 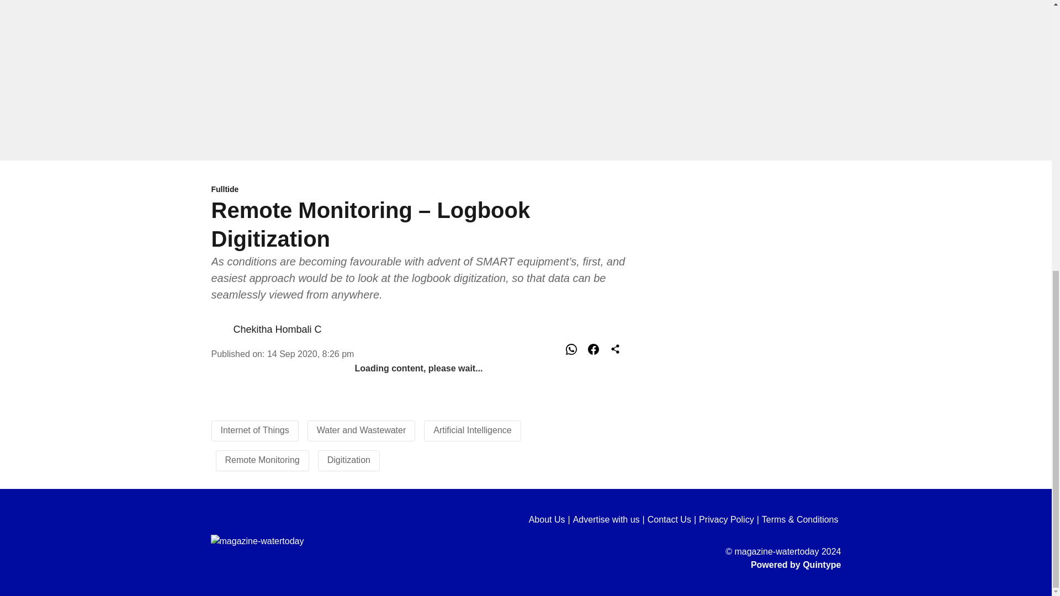 What do you see at coordinates (262, 460) in the screenshot?
I see `Remote Monitoring` at bounding box center [262, 460].